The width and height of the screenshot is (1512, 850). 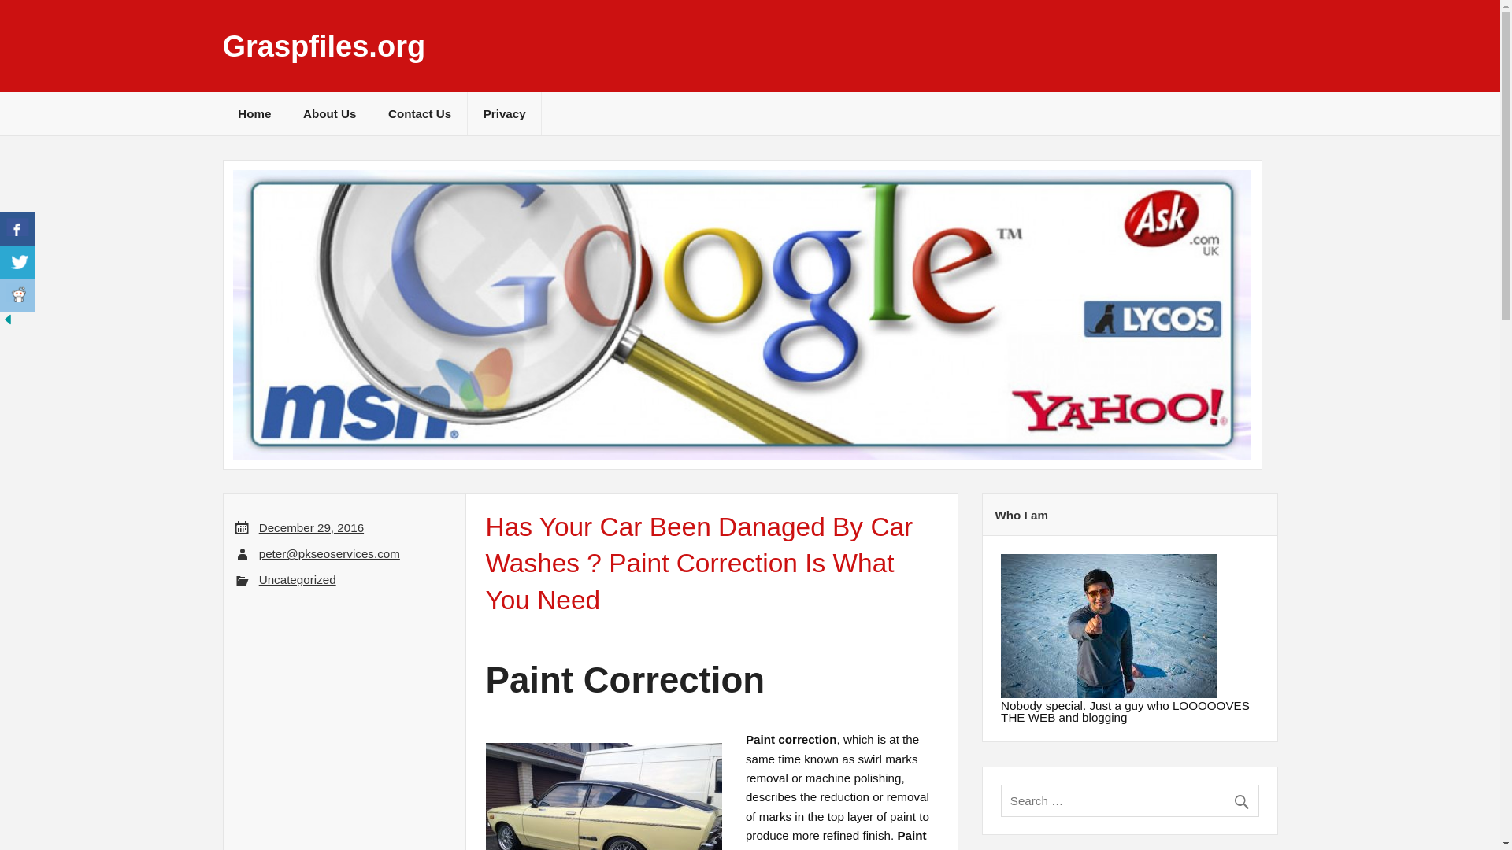 I want to click on Uncategorized, so click(x=297, y=579).